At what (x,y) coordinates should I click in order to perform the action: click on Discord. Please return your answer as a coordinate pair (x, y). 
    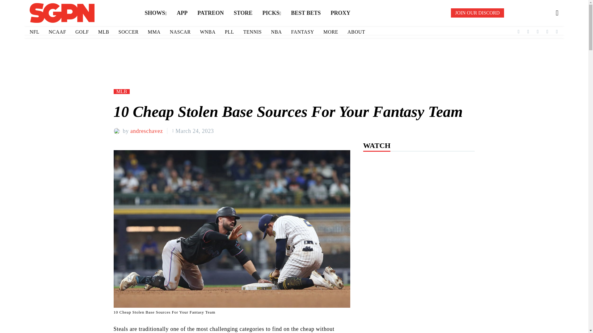
    Looking at the image, I should click on (557, 32).